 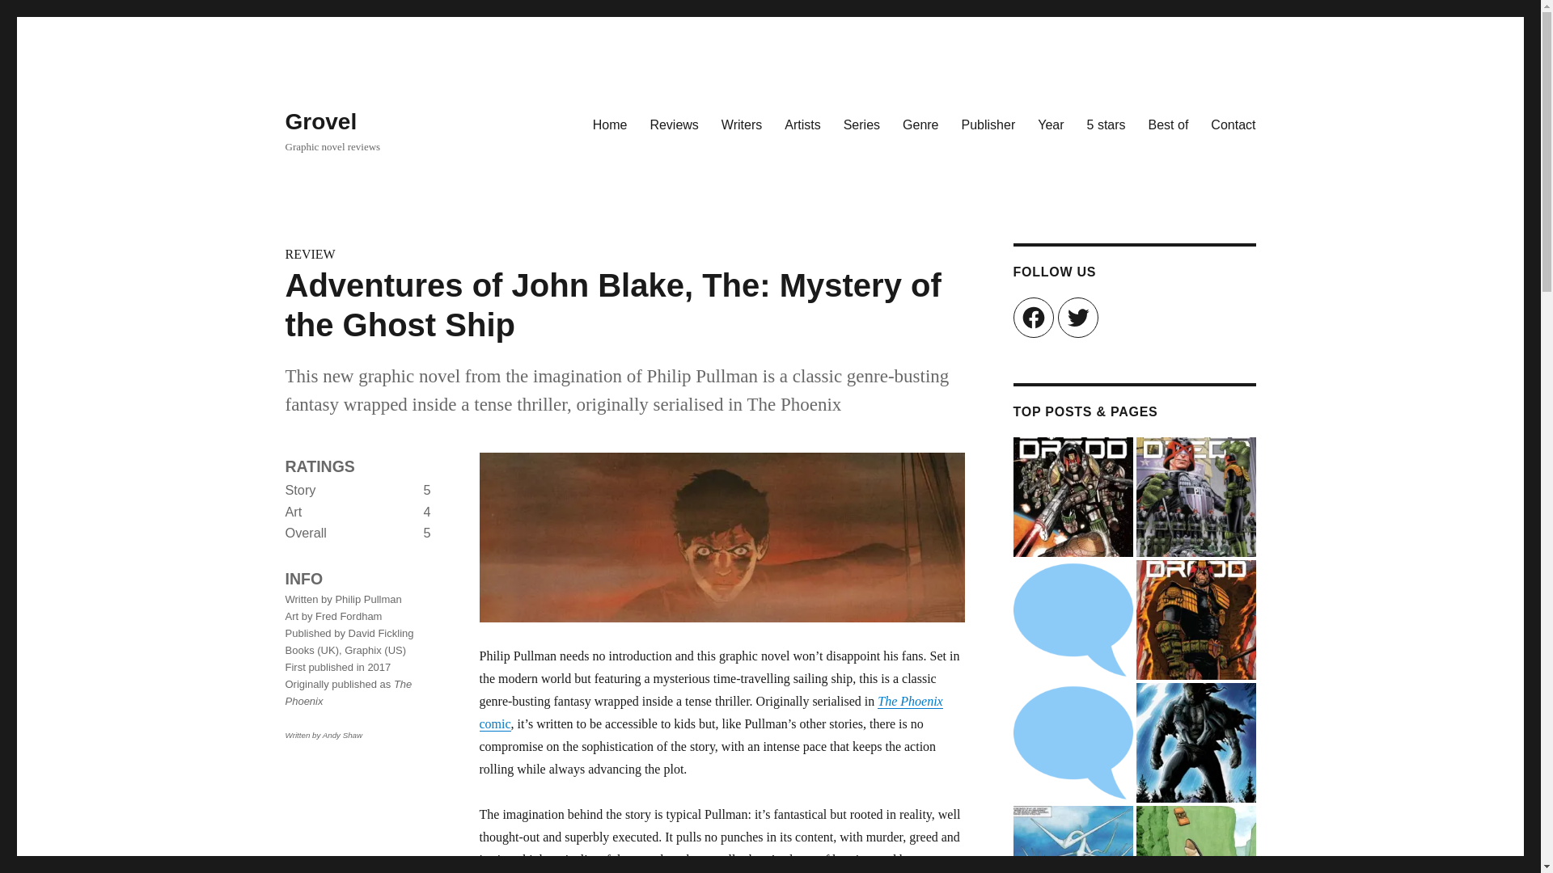 I want to click on Facebook, so click(x=1032, y=317).